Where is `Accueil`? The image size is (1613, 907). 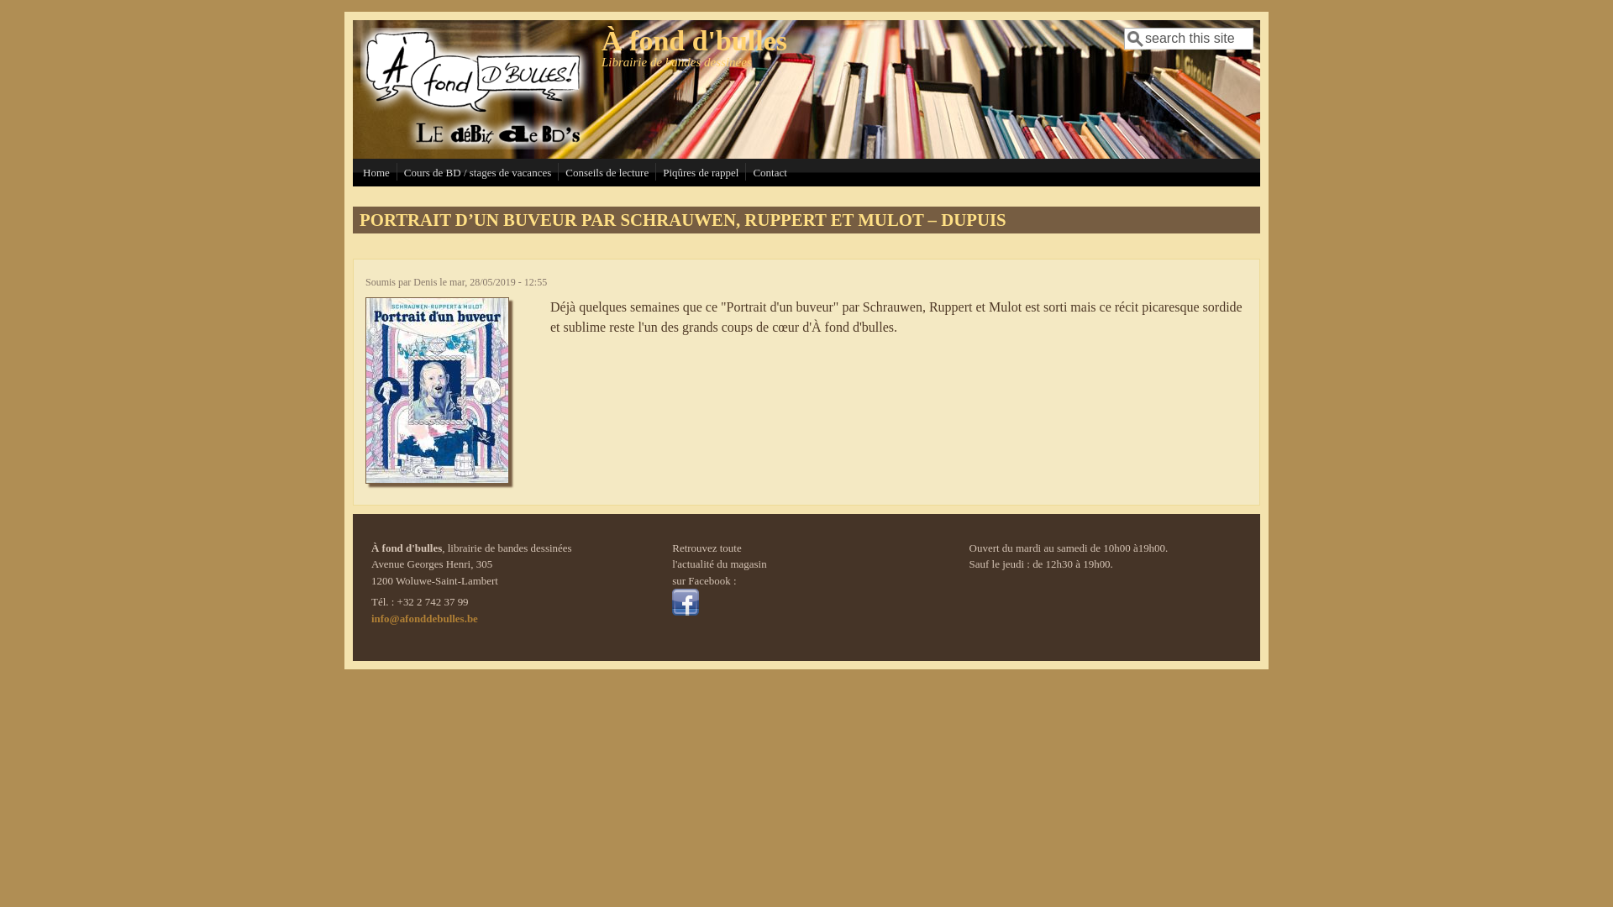 Accueil is located at coordinates (475, 144).